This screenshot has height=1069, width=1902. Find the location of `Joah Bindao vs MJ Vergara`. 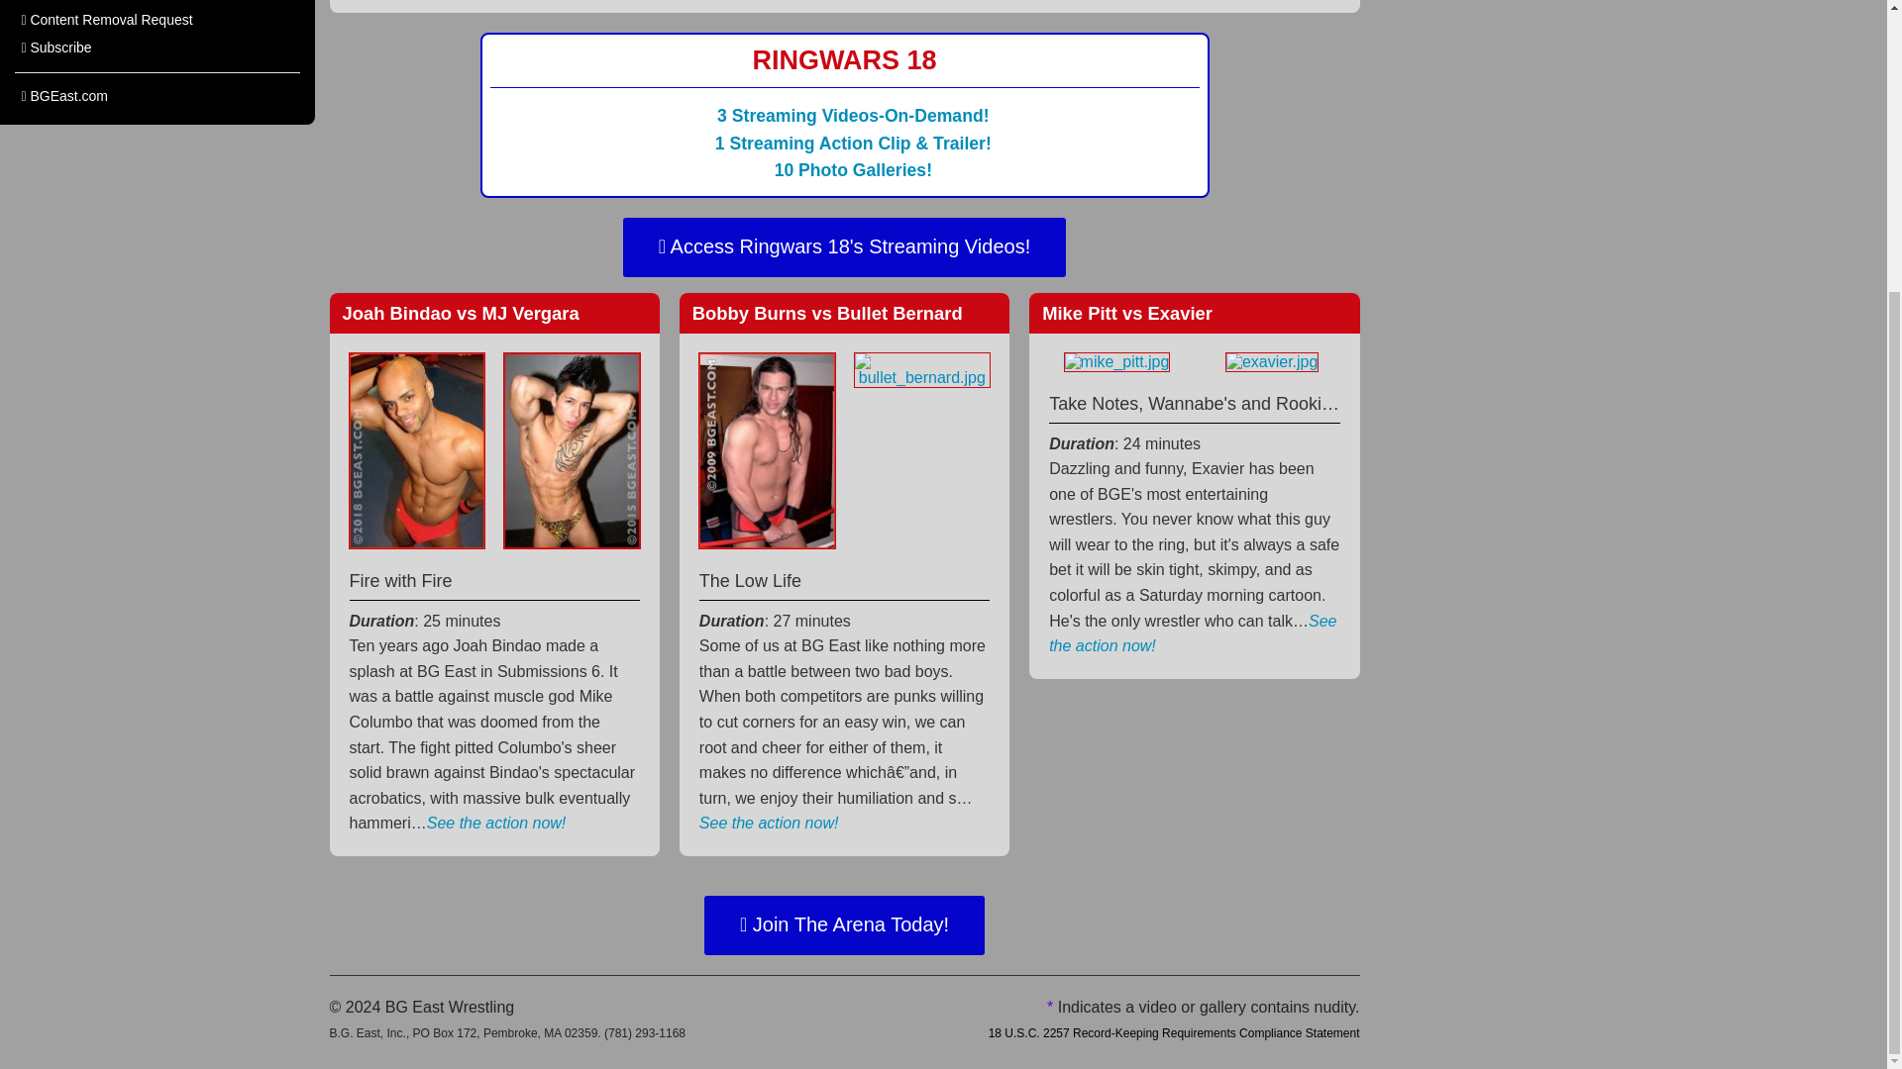

Joah Bindao vs MJ Vergara is located at coordinates (495, 313).